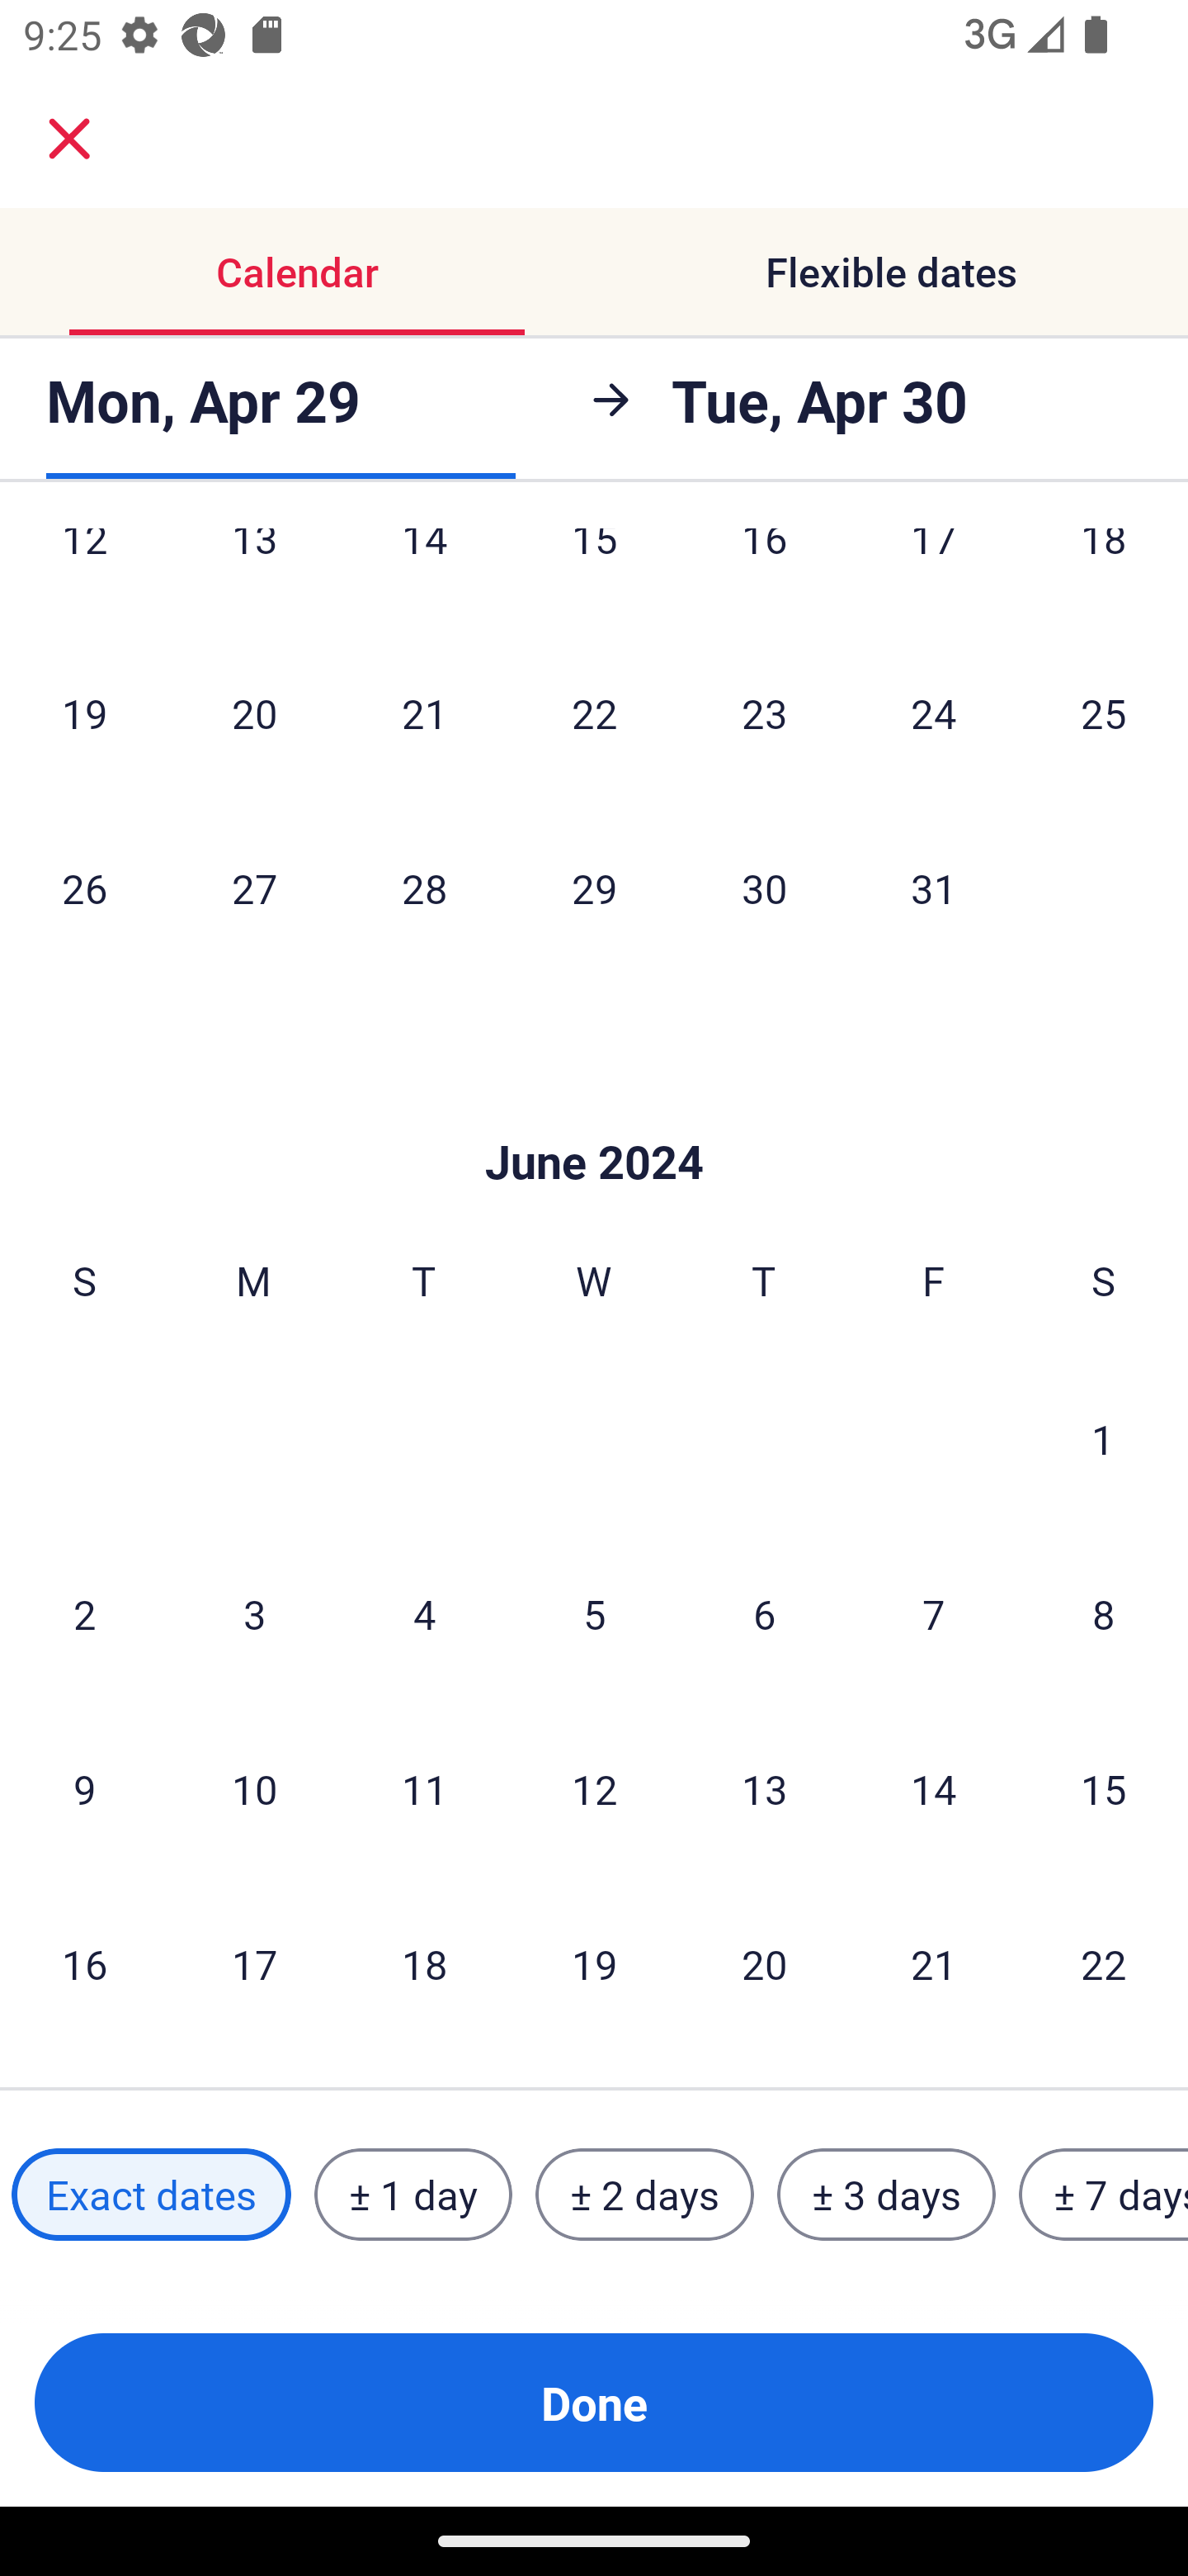 The width and height of the screenshot is (1188, 2576). What do you see at coordinates (254, 888) in the screenshot?
I see `27 Monday, May 27, 2024` at bounding box center [254, 888].